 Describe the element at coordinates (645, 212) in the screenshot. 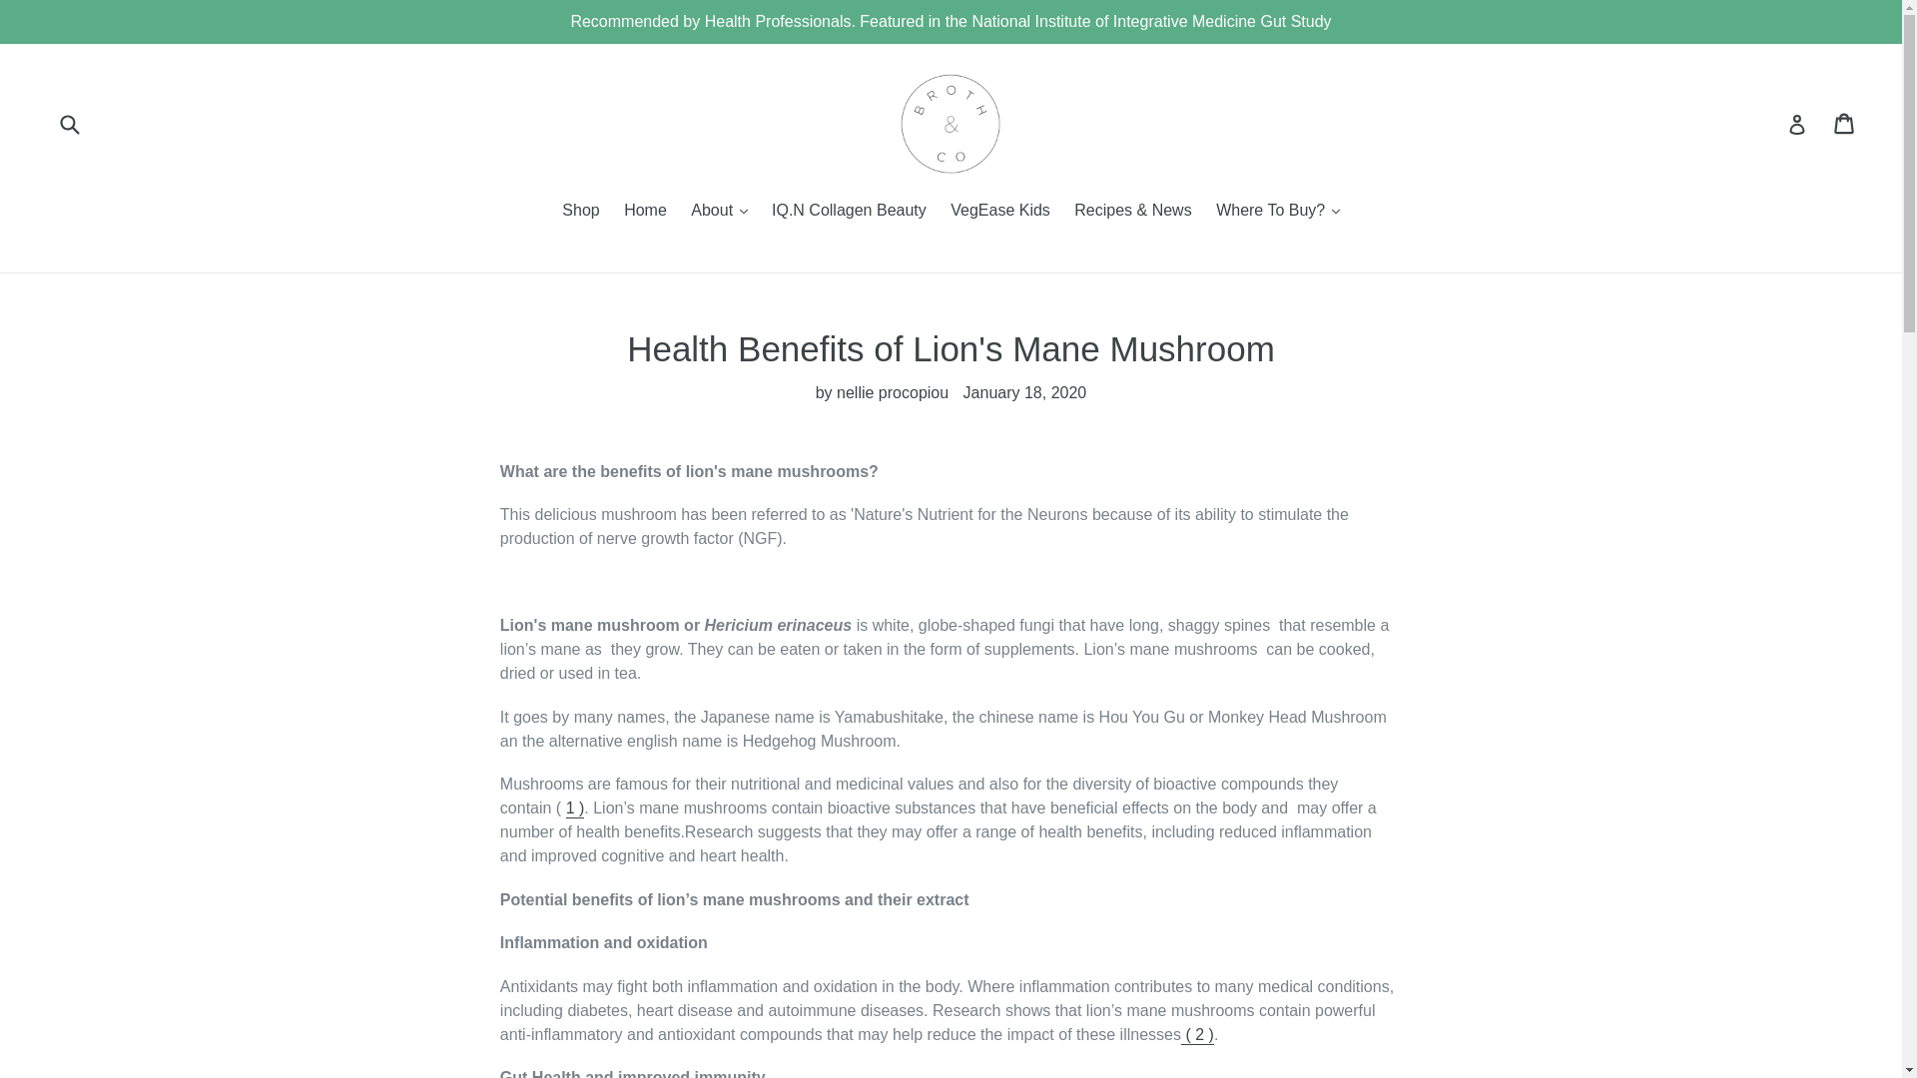

I see `Home` at that location.